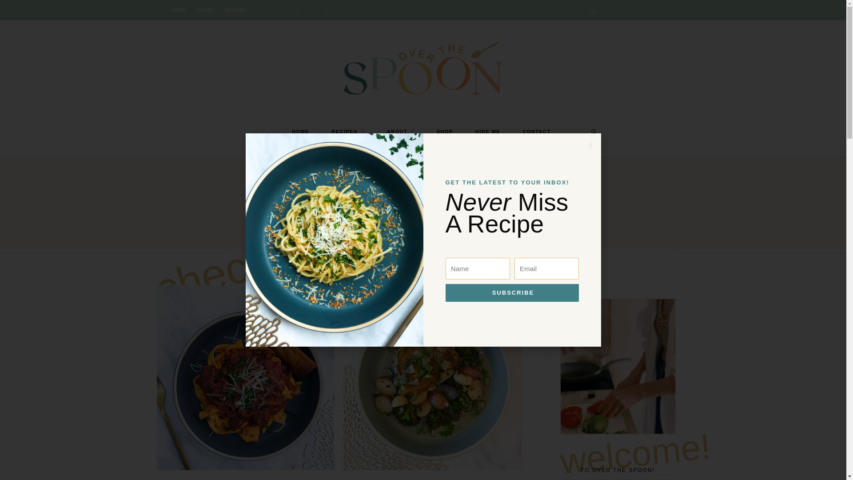  I want to click on ABOUT, so click(205, 10).